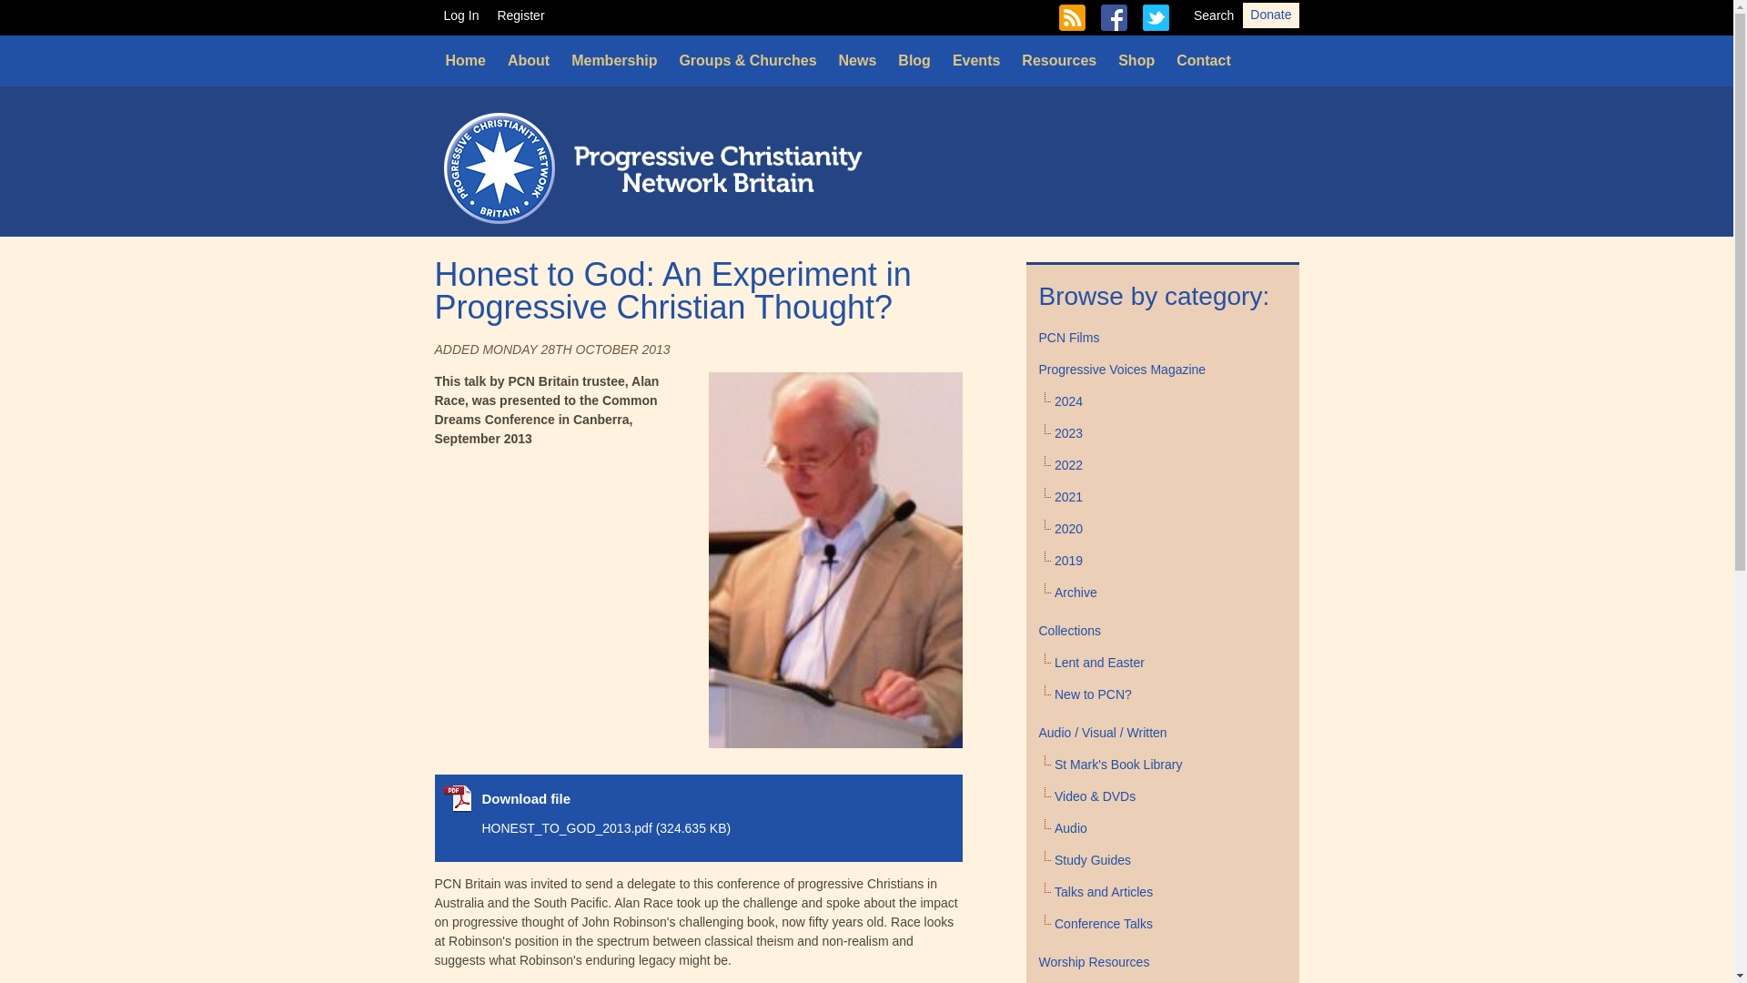 Image resolution: width=1747 pixels, height=983 pixels. What do you see at coordinates (1070, 630) in the screenshot?
I see `Collections` at bounding box center [1070, 630].